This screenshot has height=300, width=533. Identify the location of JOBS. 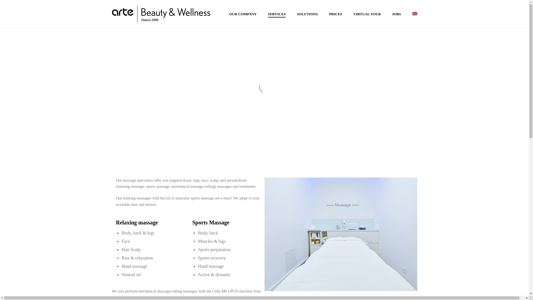
(396, 14).